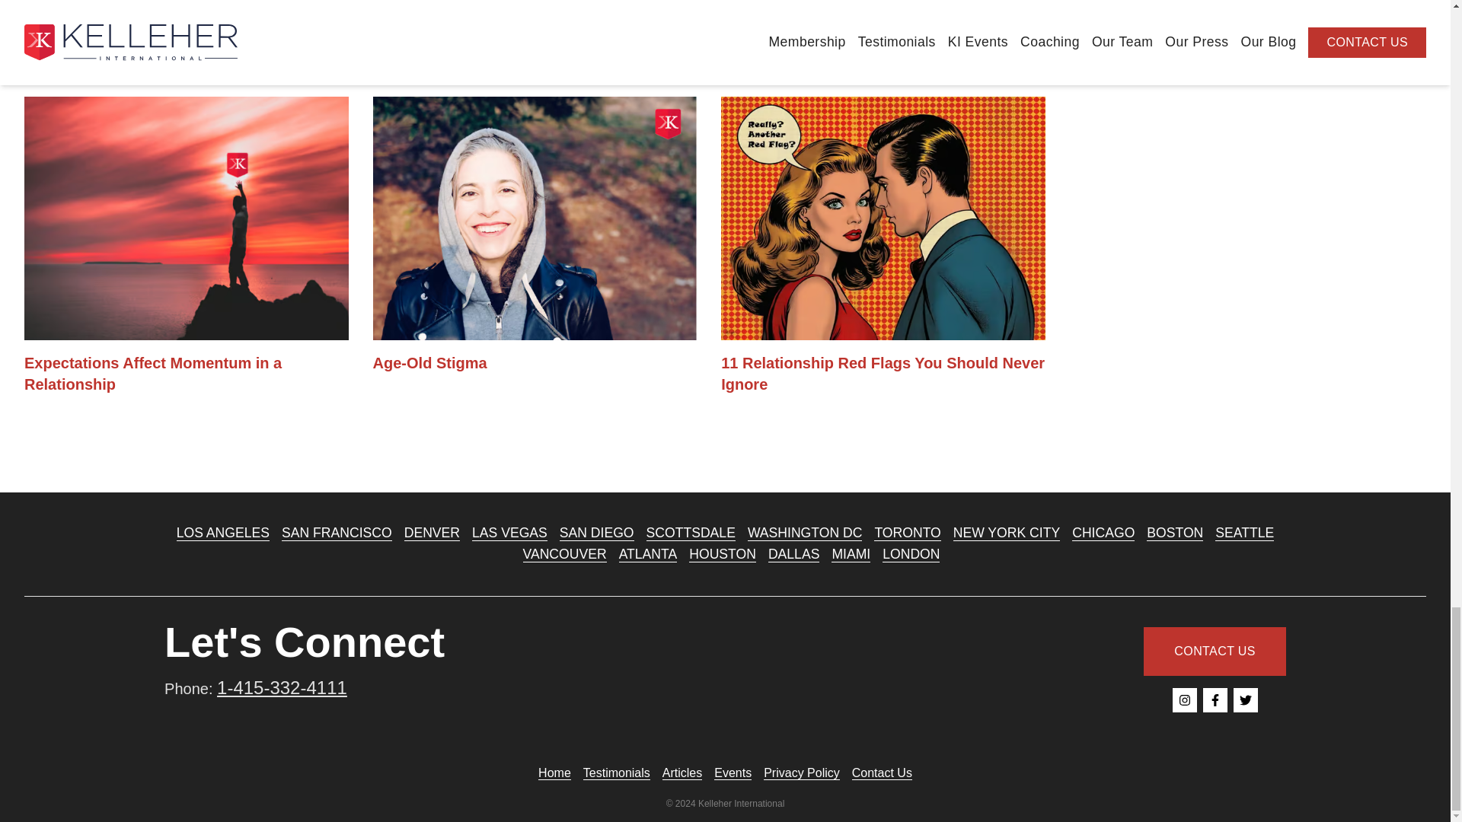 The height and width of the screenshot is (822, 1462). I want to click on BOSTON, so click(1174, 533).